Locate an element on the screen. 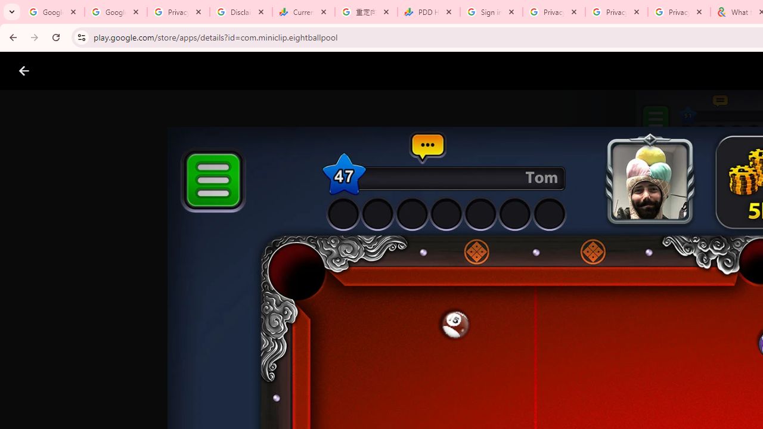  Apps is located at coordinates (192, 71).